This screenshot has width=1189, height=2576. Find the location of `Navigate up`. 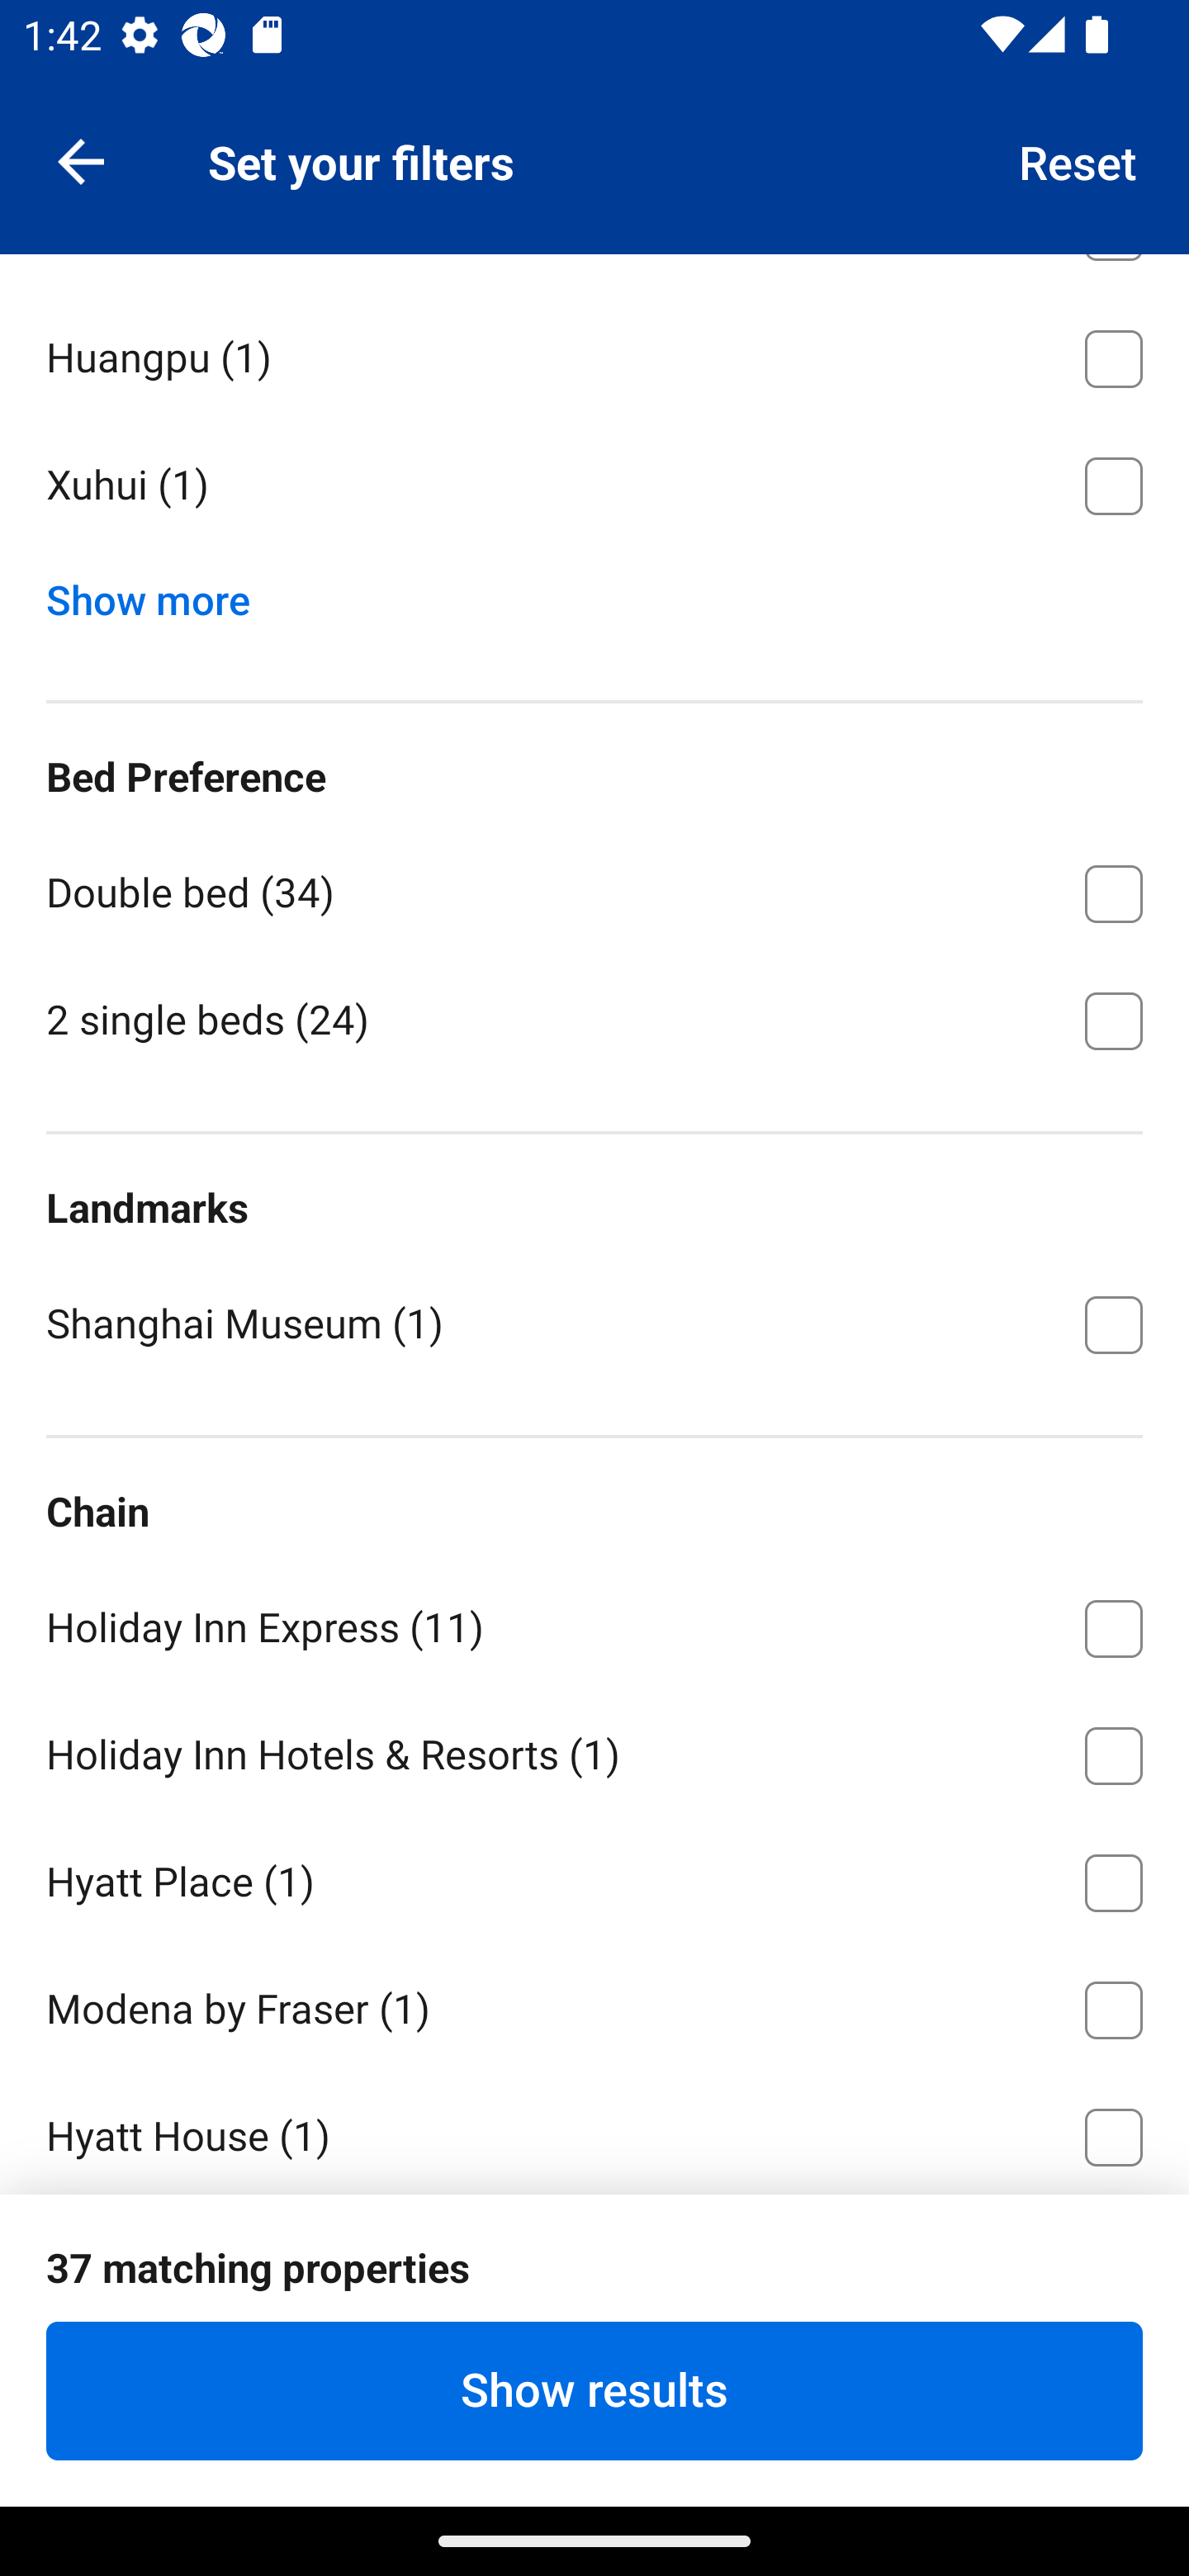

Navigate up is located at coordinates (81, 160).